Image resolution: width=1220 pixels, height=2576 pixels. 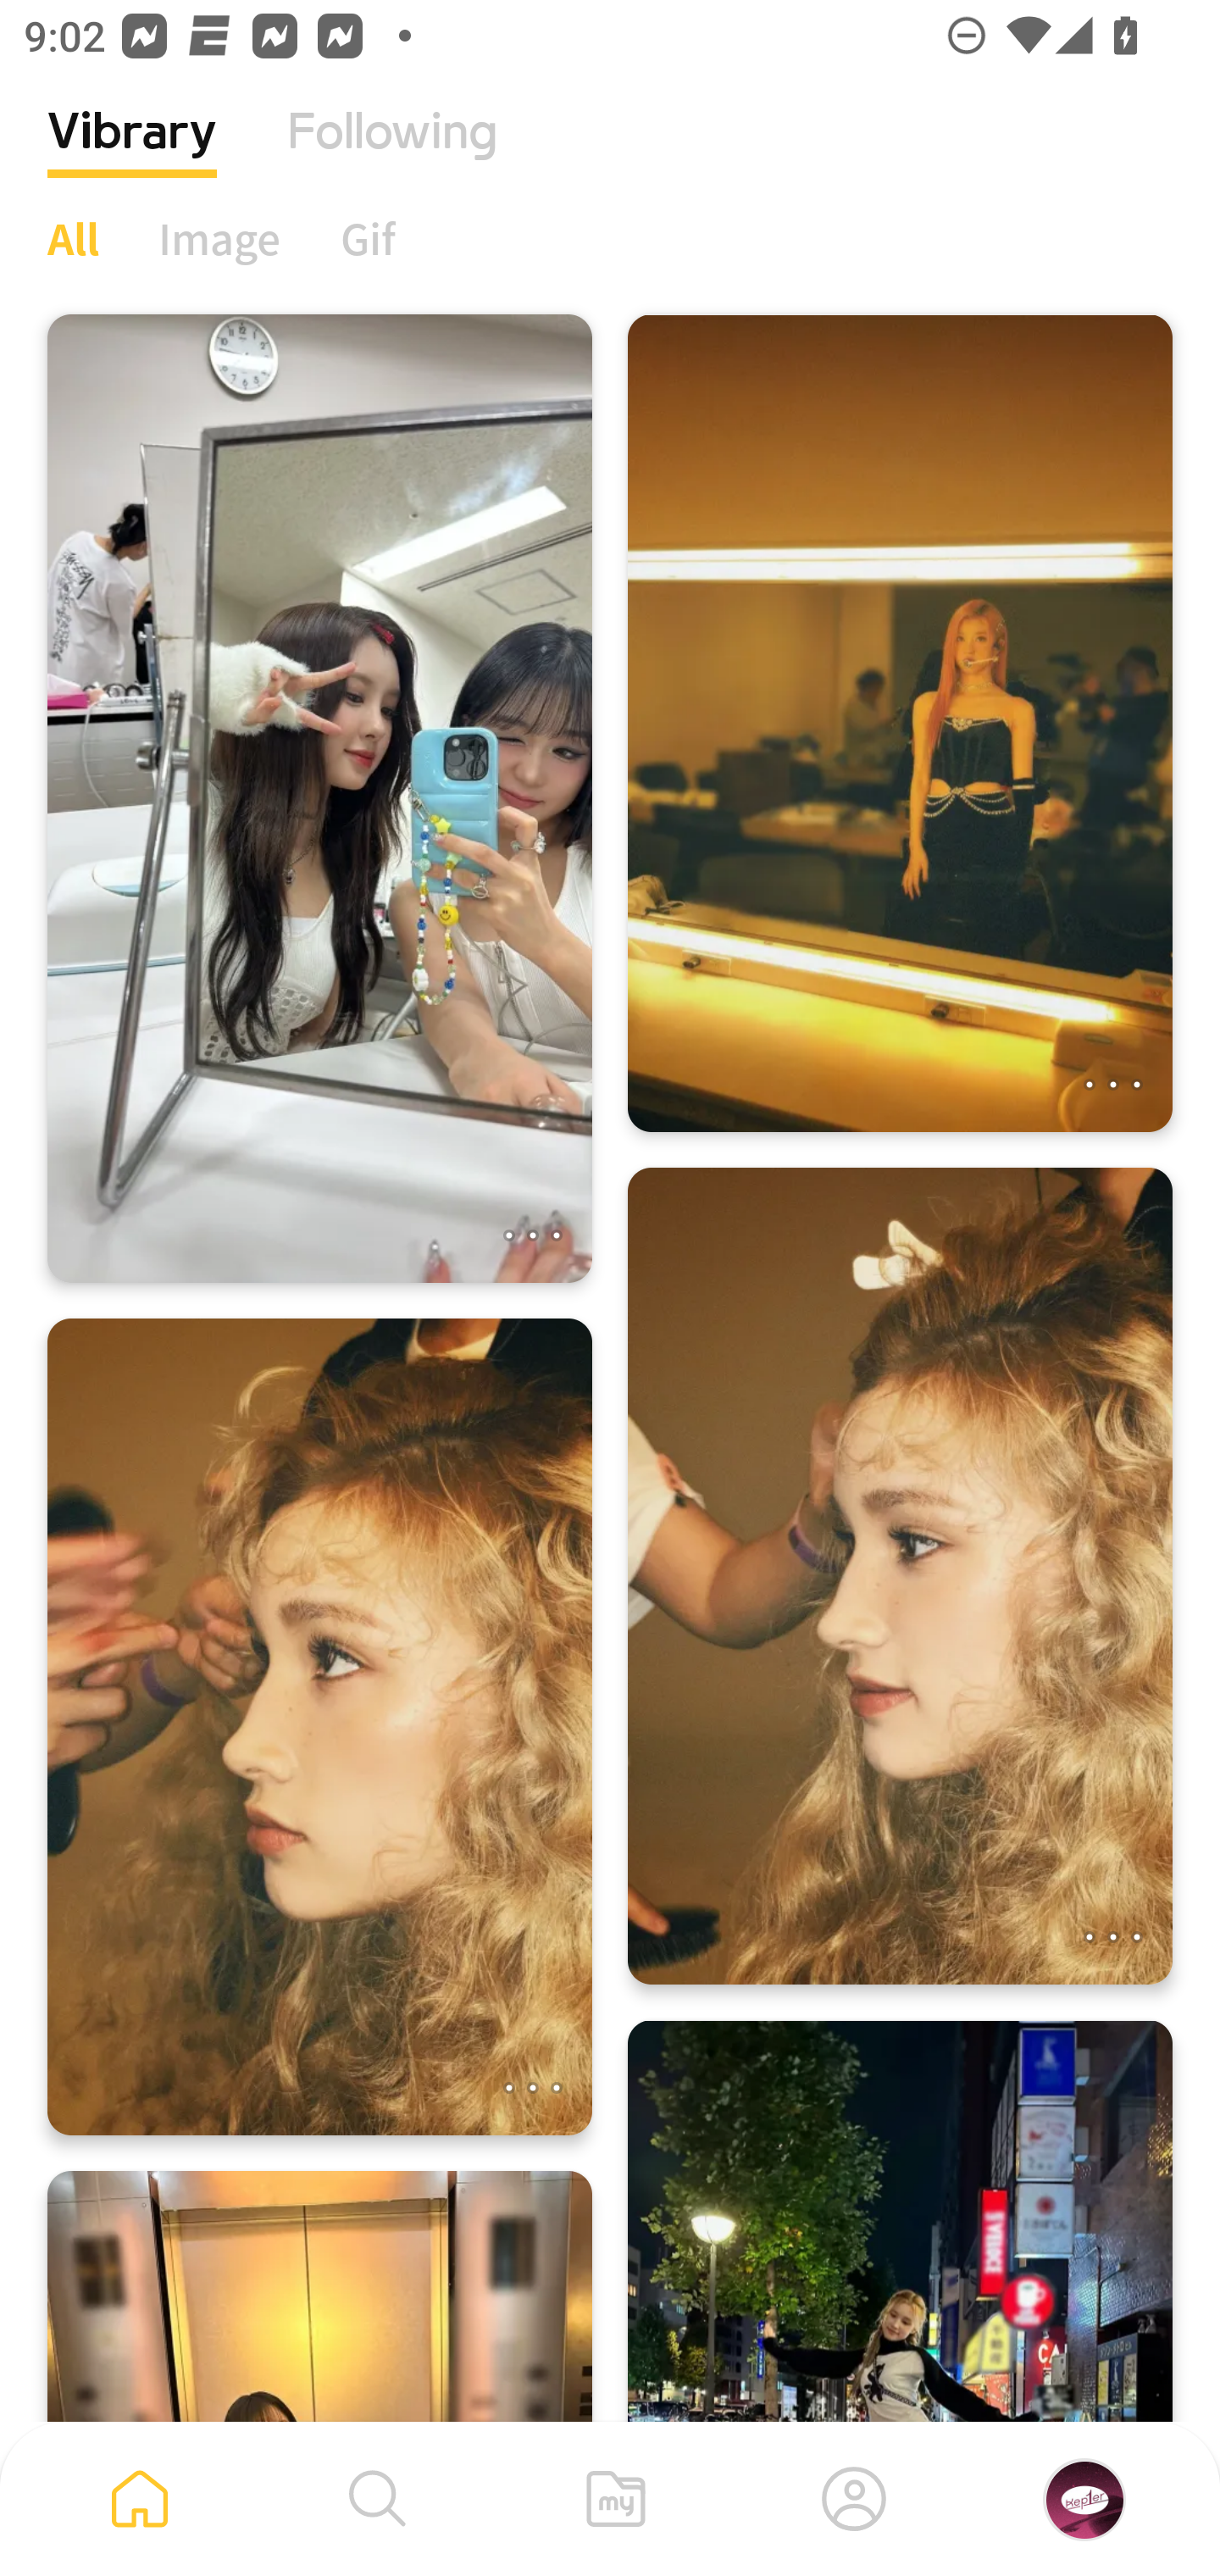 What do you see at coordinates (73, 238) in the screenshot?
I see `All` at bounding box center [73, 238].